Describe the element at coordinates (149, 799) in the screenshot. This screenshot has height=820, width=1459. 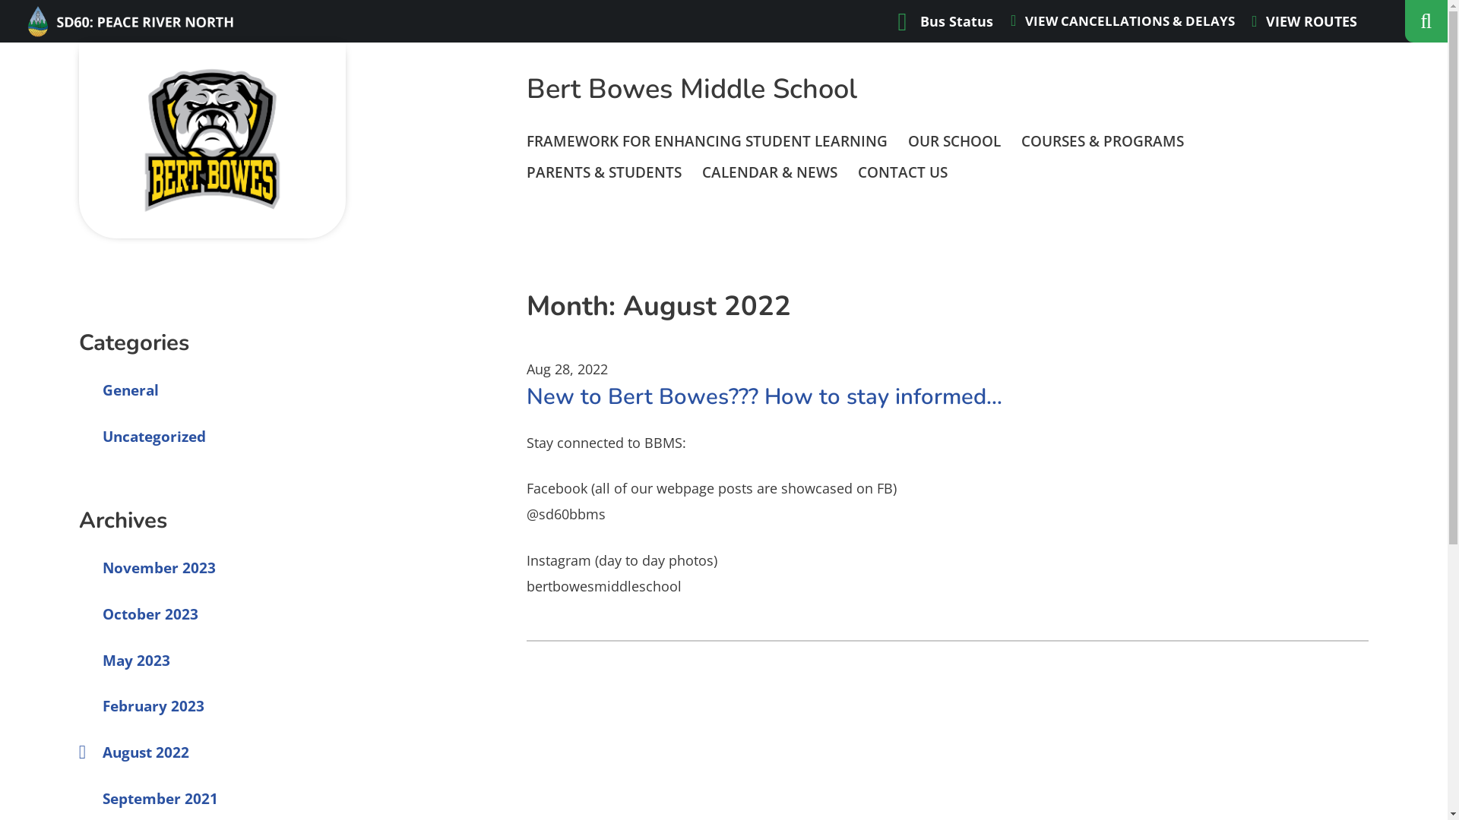
I see `September 2021` at that location.